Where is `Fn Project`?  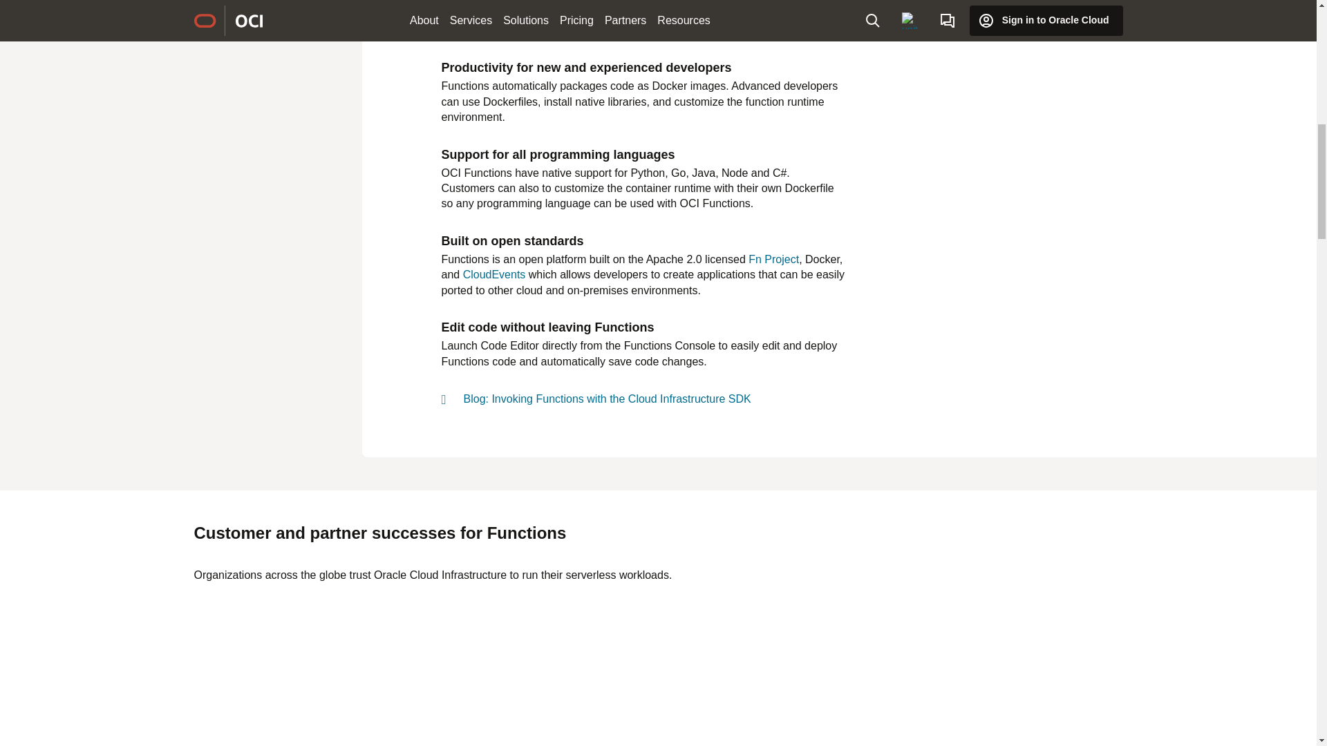
Fn Project is located at coordinates (773, 260).